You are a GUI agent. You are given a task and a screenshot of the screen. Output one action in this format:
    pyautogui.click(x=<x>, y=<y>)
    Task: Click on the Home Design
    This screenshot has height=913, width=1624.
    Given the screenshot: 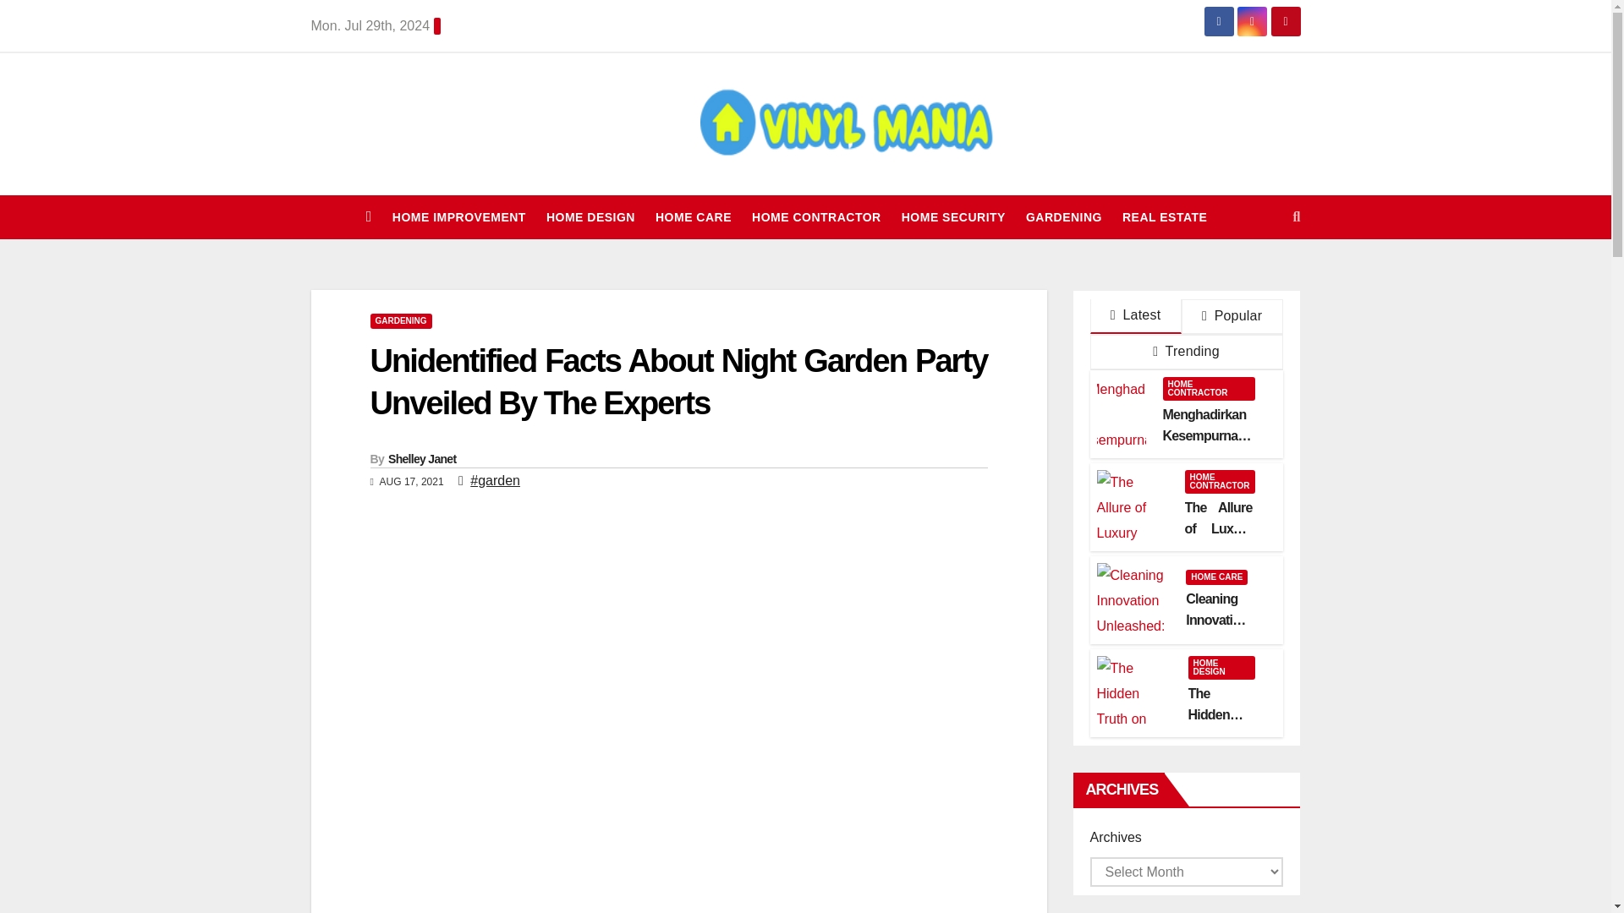 What is the action you would take?
    pyautogui.click(x=590, y=216)
    